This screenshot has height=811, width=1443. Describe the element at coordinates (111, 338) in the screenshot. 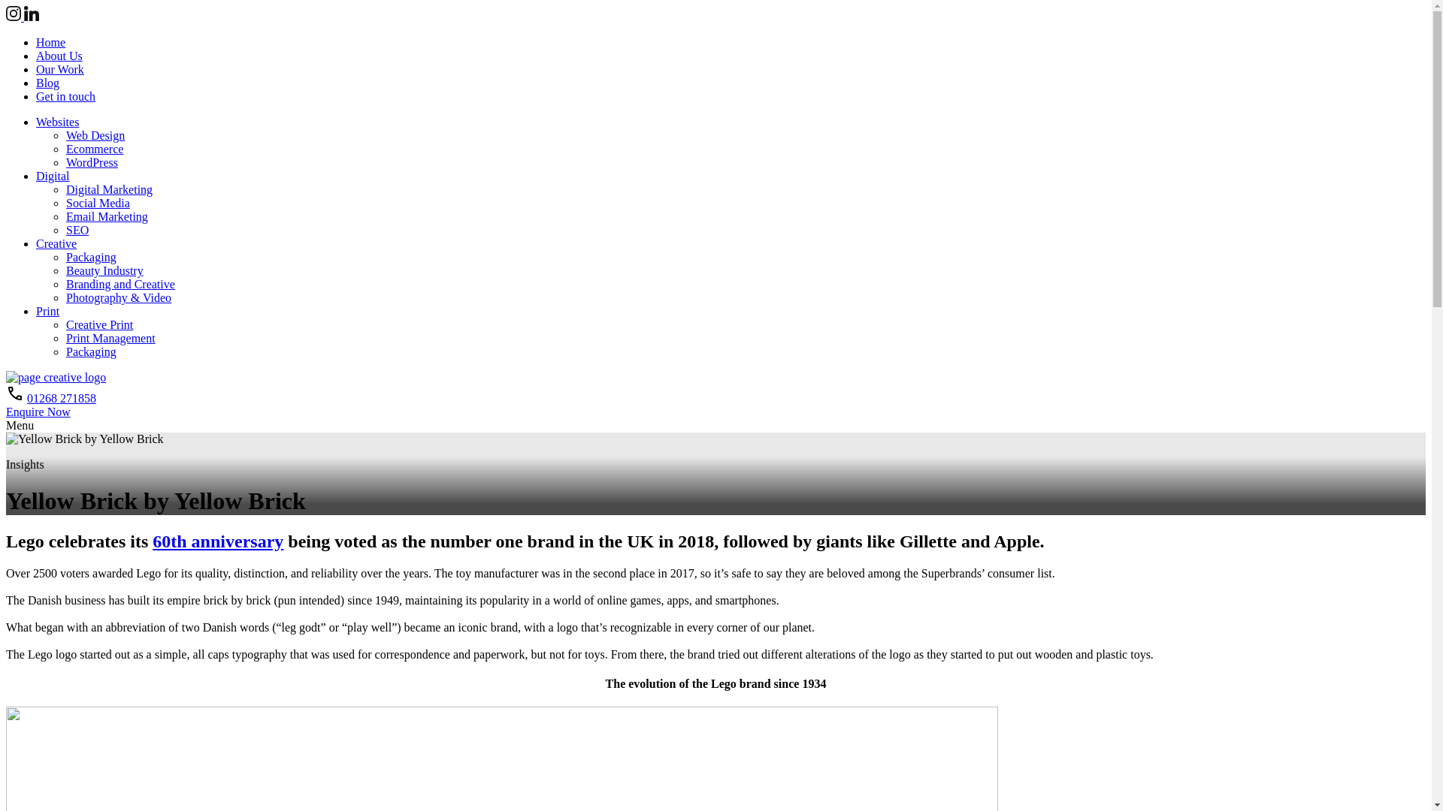

I see `Print Management` at that location.